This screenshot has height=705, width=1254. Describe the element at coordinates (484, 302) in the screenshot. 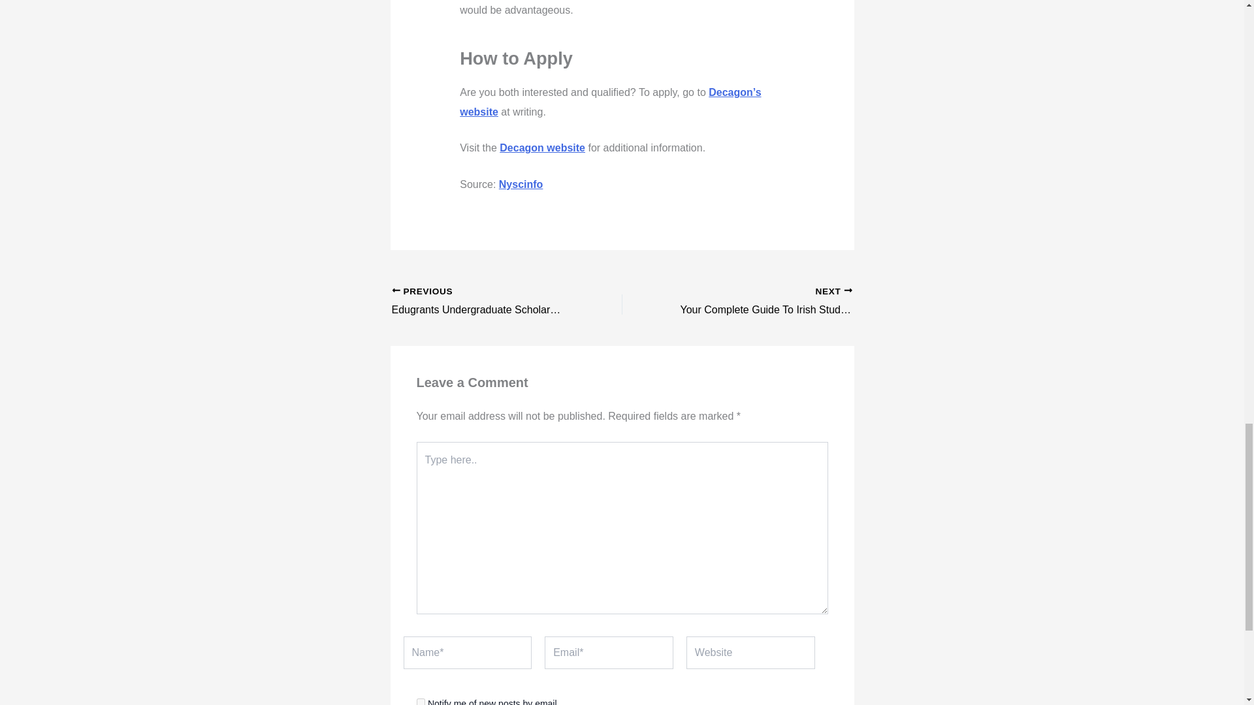

I see `Edugrants Undergraduate Scholarship For Nigerians` at that location.